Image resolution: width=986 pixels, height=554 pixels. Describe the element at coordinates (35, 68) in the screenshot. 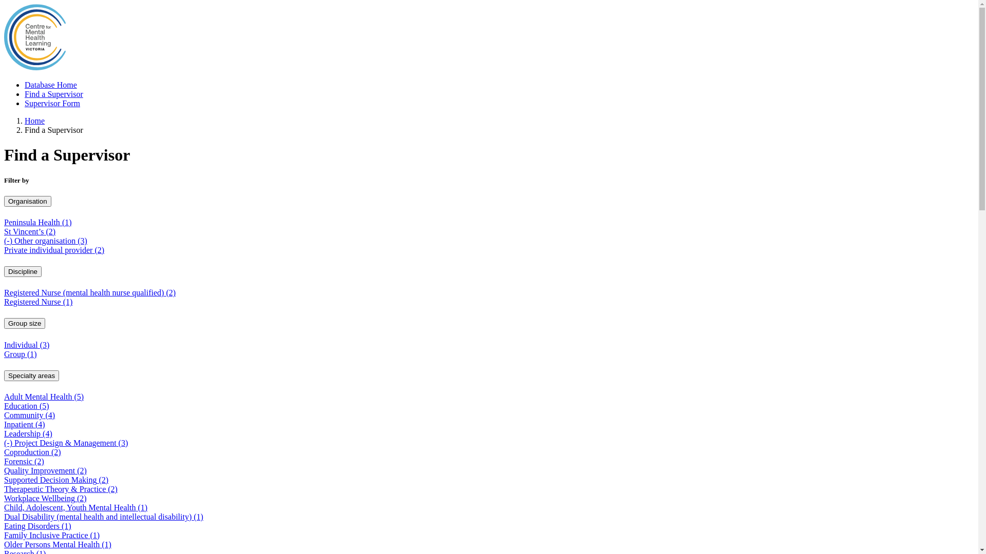

I see `Home` at that location.